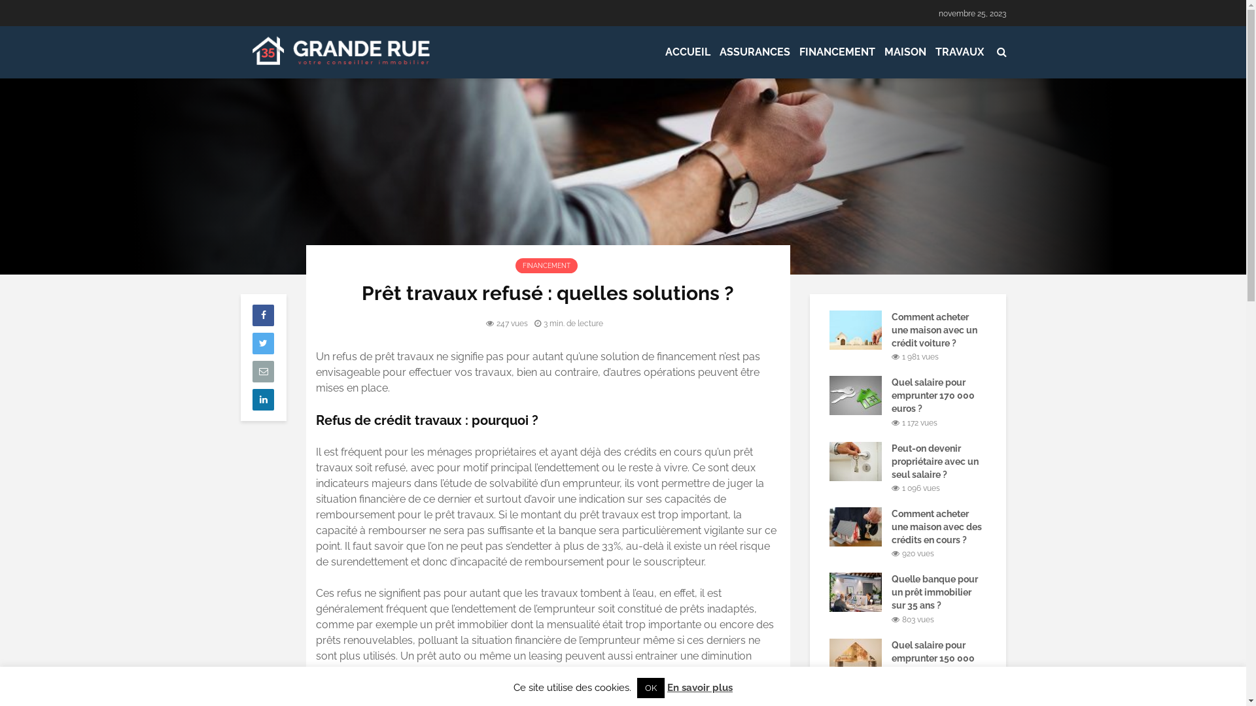 This screenshot has height=706, width=1256. Describe the element at coordinates (933, 395) in the screenshot. I see `Quel salaire pour emprunter 170 000 euros ?` at that location.